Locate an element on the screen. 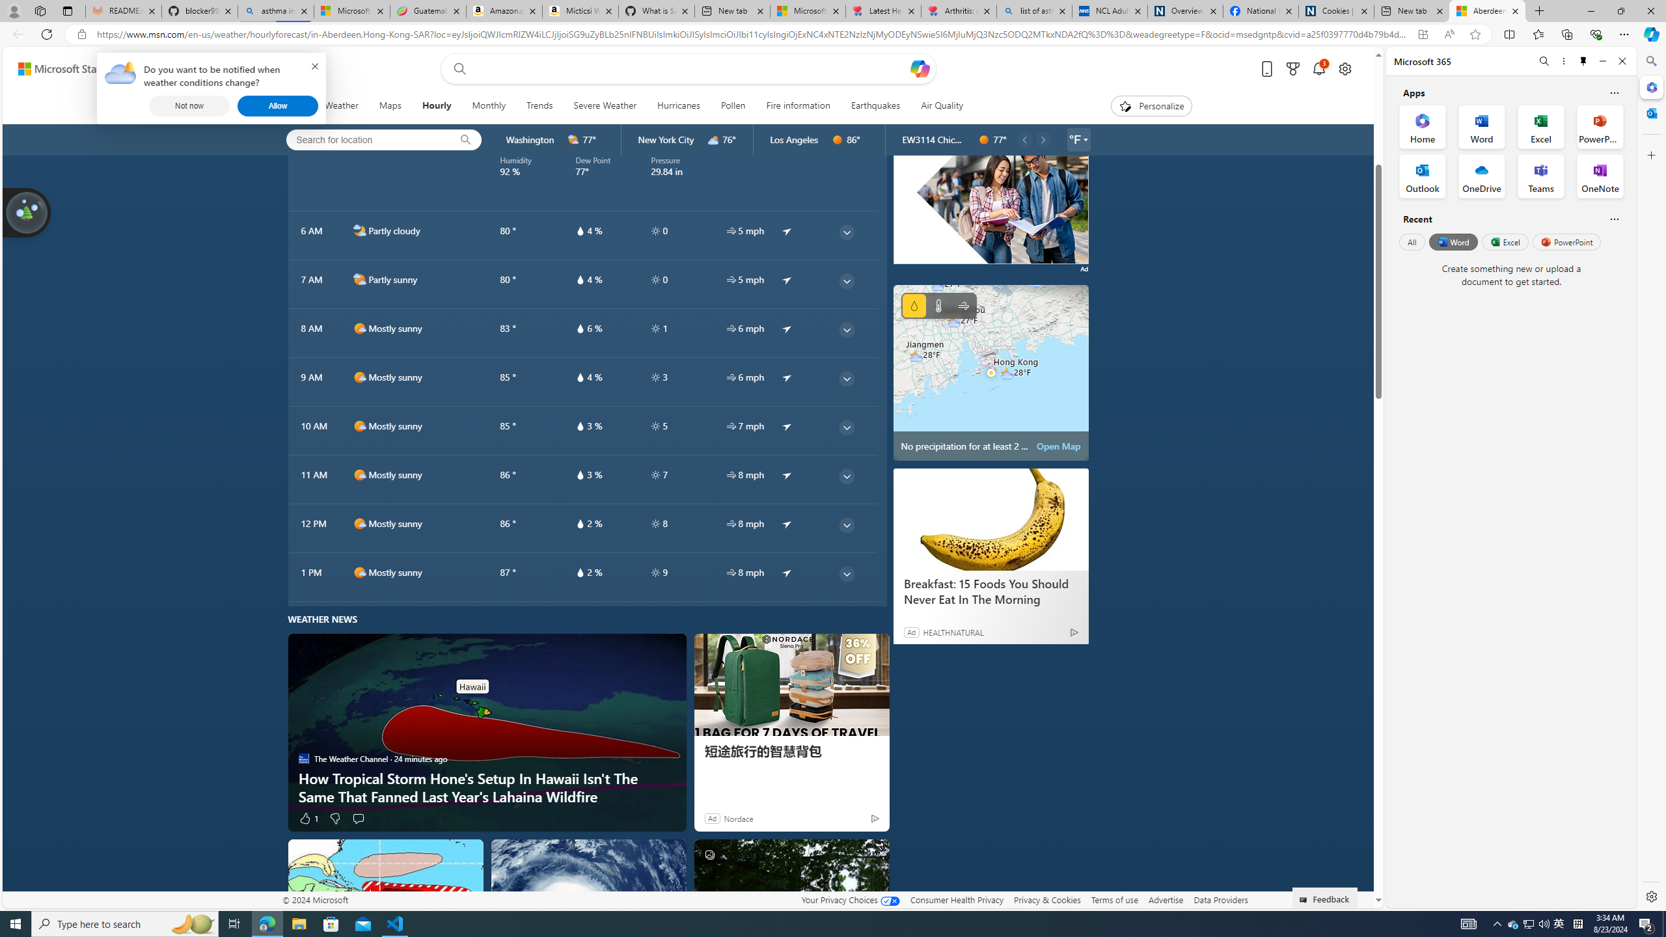  OneDrive Office App is located at coordinates (1482, 176).